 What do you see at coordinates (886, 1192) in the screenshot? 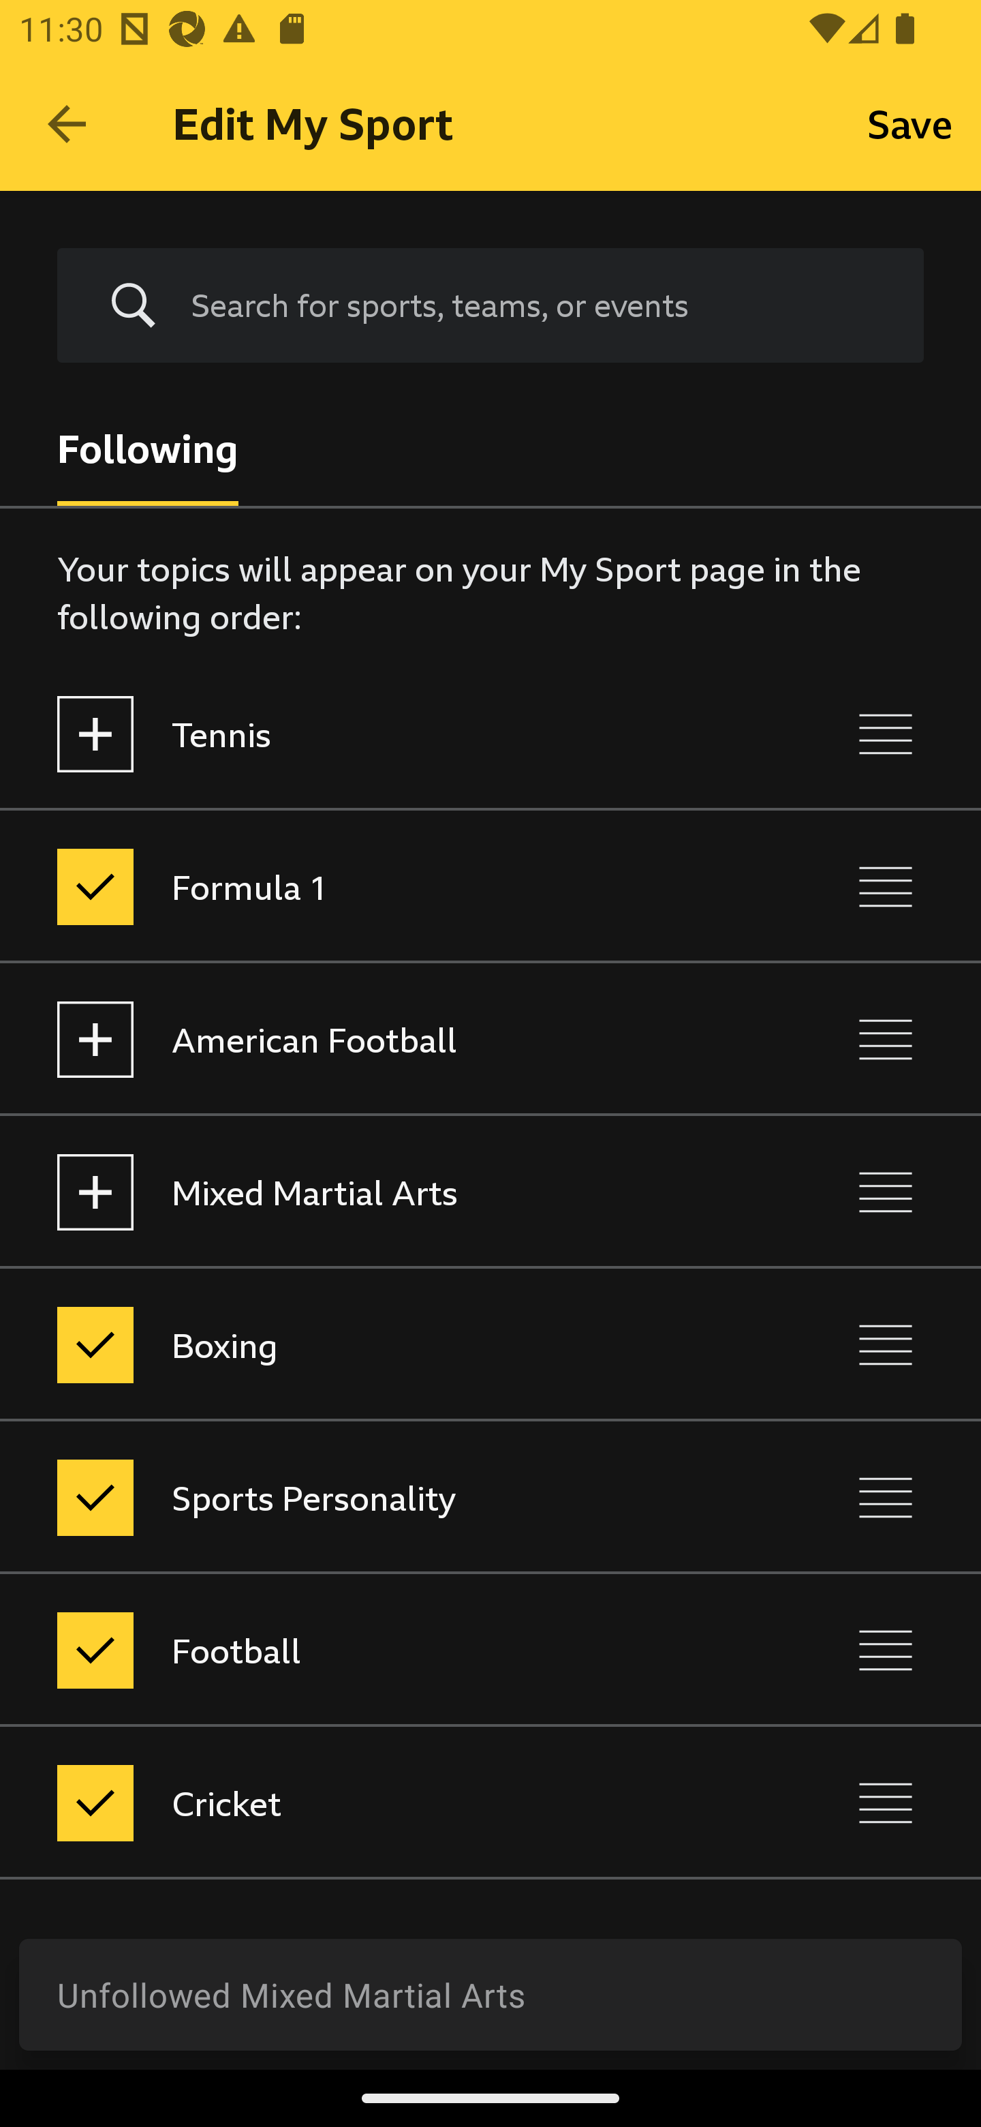
I see `Reorder Mixed Martial Arts` at bounding box center [886, 1192].